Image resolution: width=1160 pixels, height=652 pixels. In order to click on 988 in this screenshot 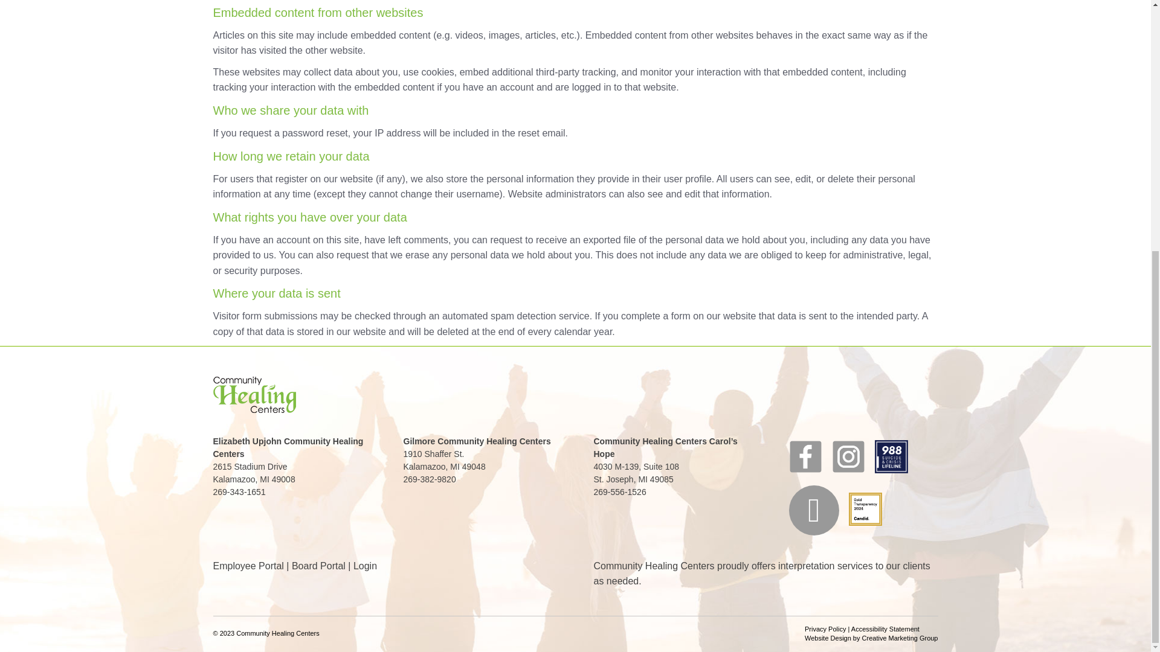, I will do `click(892, 475)`.